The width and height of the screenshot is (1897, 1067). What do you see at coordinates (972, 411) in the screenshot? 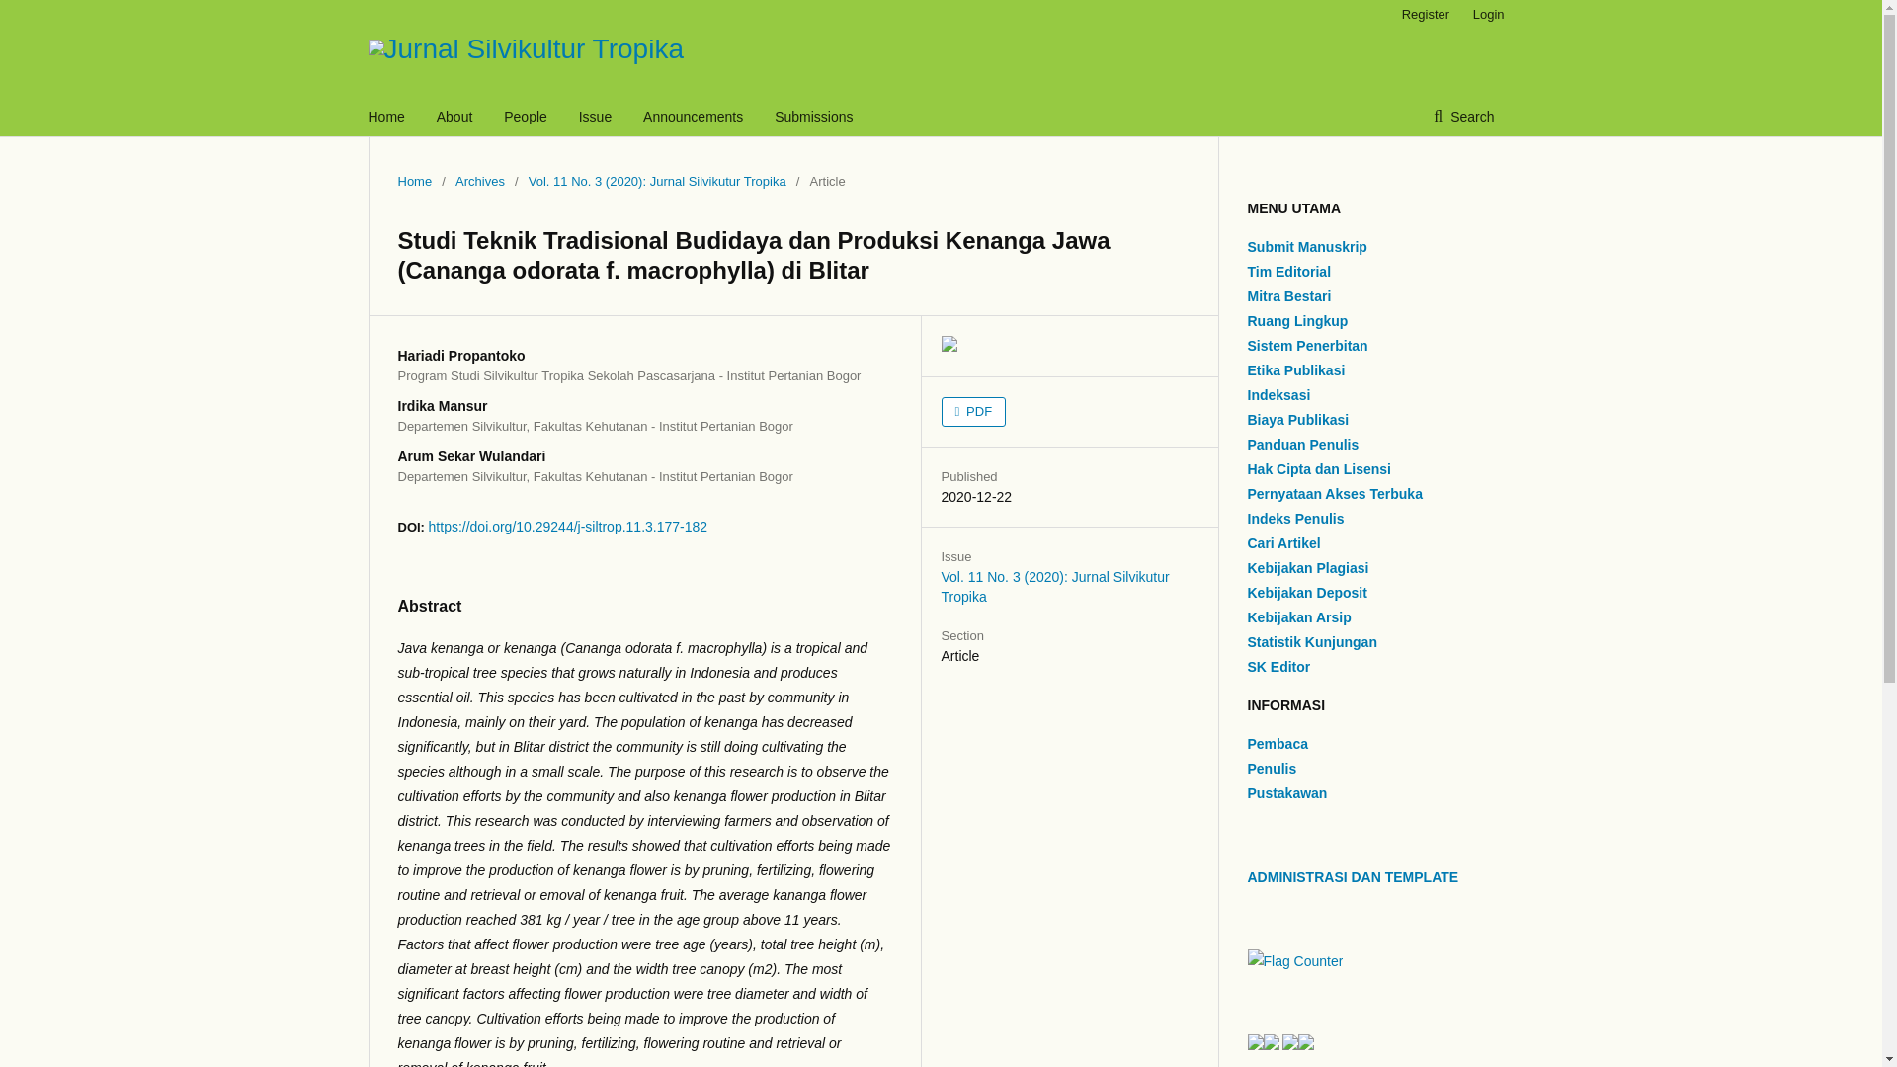
I see `PDF` at bounding box center [972, 411].